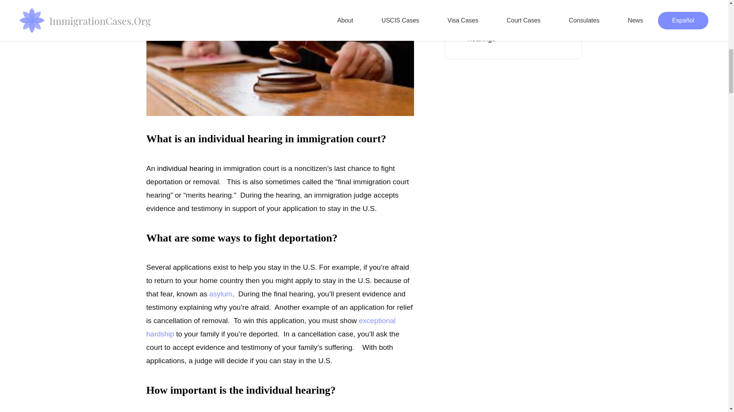 The image size is (734, 412). Describe the element at coordinates (513, 2) in the screenshot. I see `Whether to hire an immigration lawyer` at that location.